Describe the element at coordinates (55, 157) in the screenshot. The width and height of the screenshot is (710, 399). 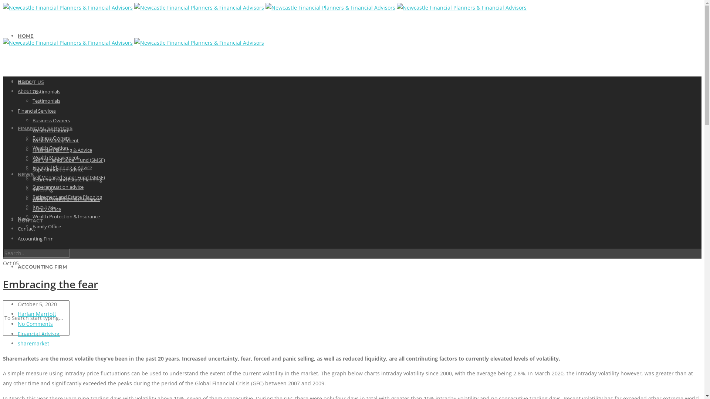
I see `Wealth Management` at that location.